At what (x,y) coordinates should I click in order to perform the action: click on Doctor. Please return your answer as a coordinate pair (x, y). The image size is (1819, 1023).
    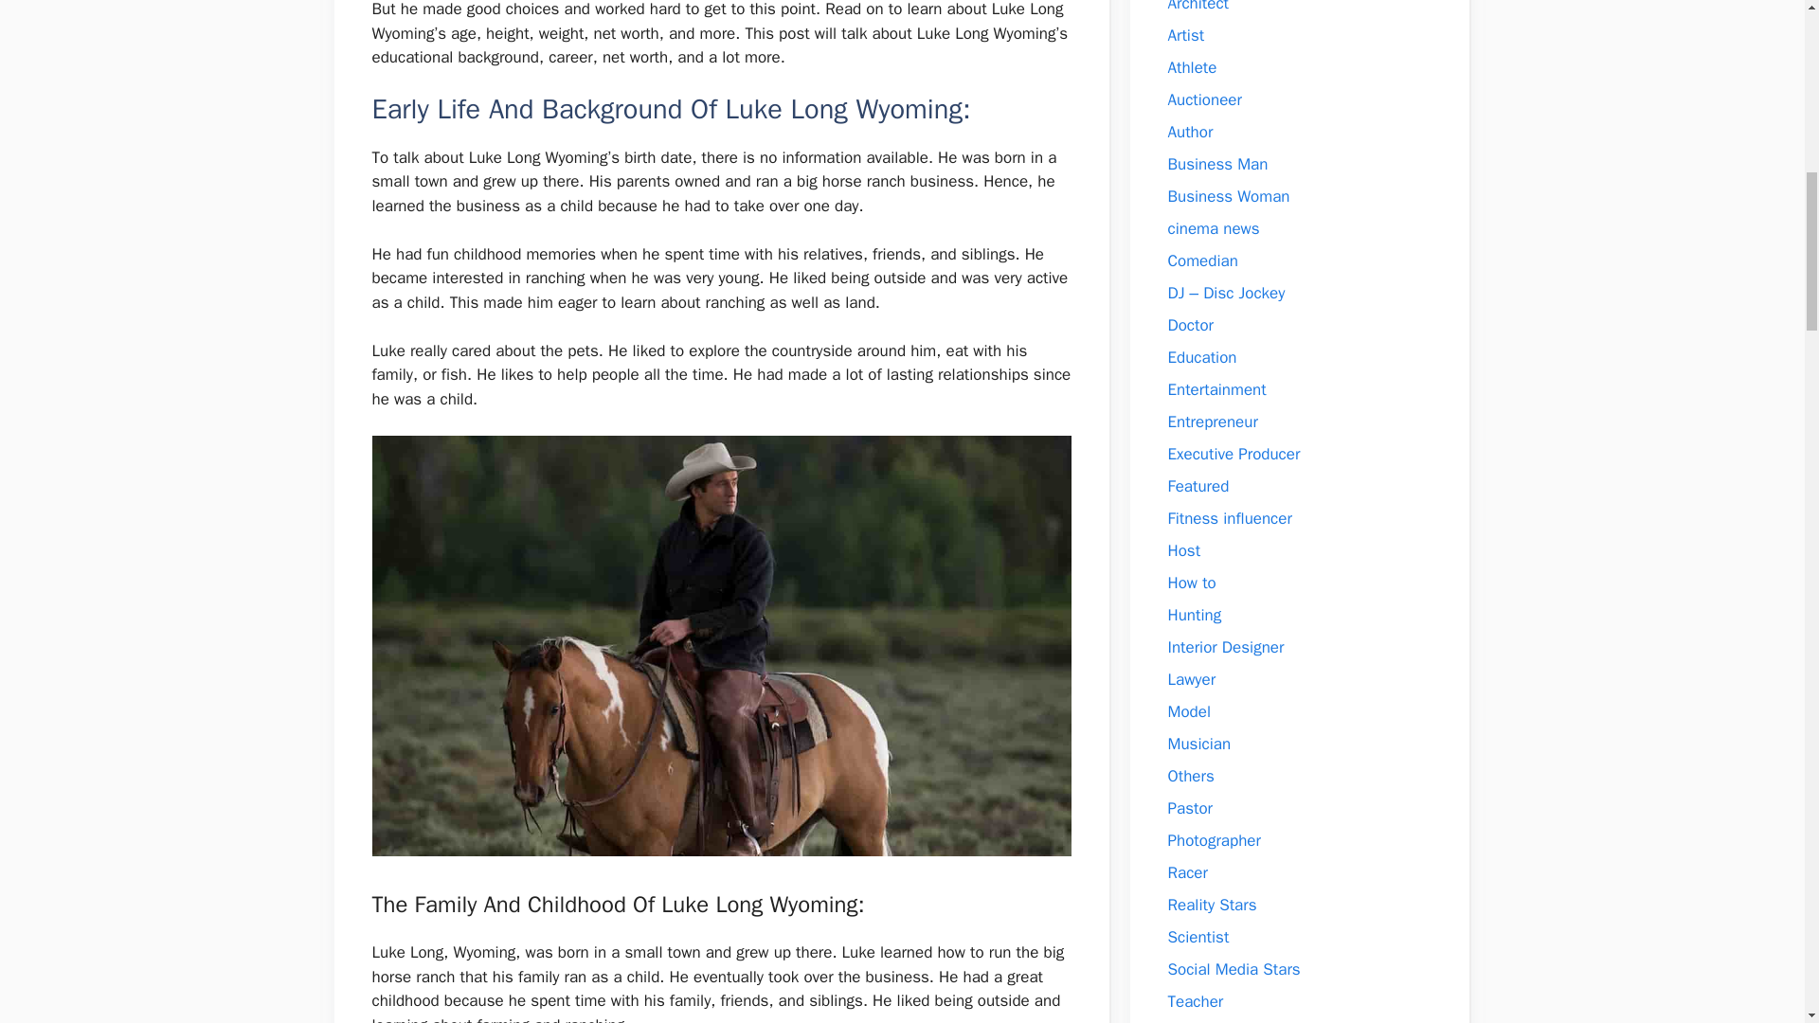
    Looking at the image, I should click on (1190, 325).